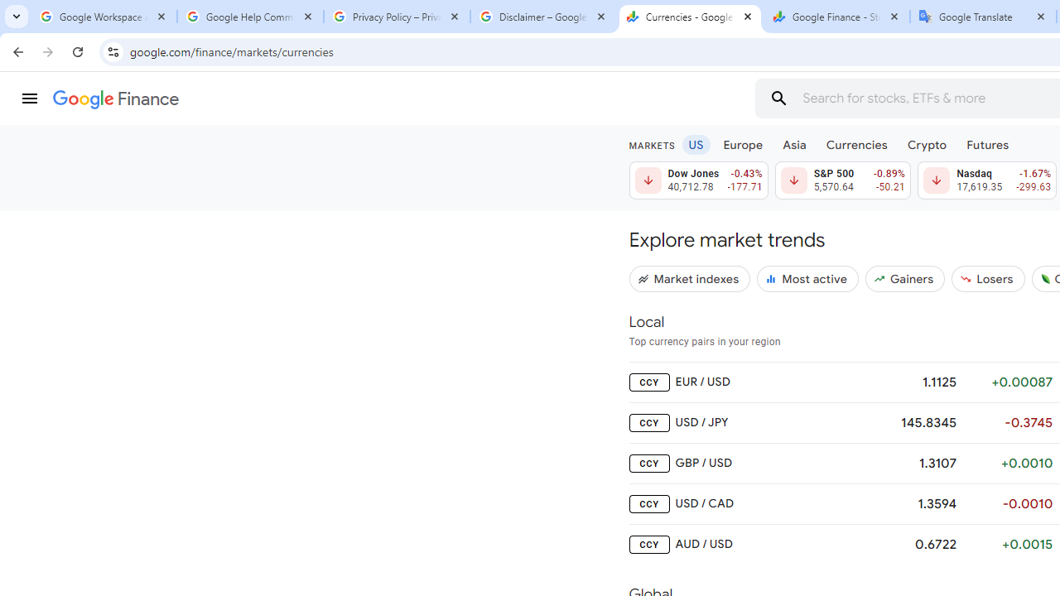 The height and width of the screenshot is (596, 1060). What do you see at coordinates (927, 144) in the screenshot?
I see `Crypto` at bounding box center [927, 144].